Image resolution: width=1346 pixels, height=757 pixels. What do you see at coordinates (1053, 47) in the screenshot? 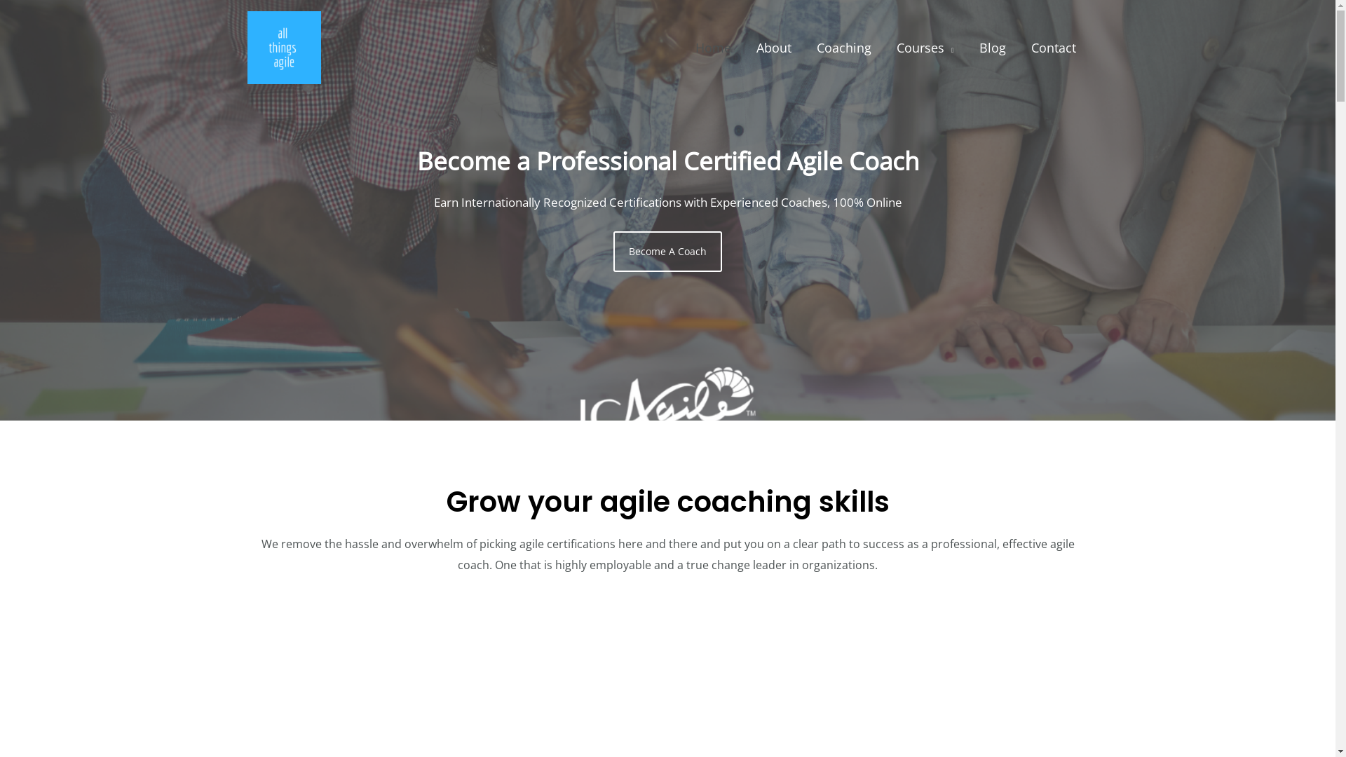
I see `Contact` at bounding box center [1053, 47].